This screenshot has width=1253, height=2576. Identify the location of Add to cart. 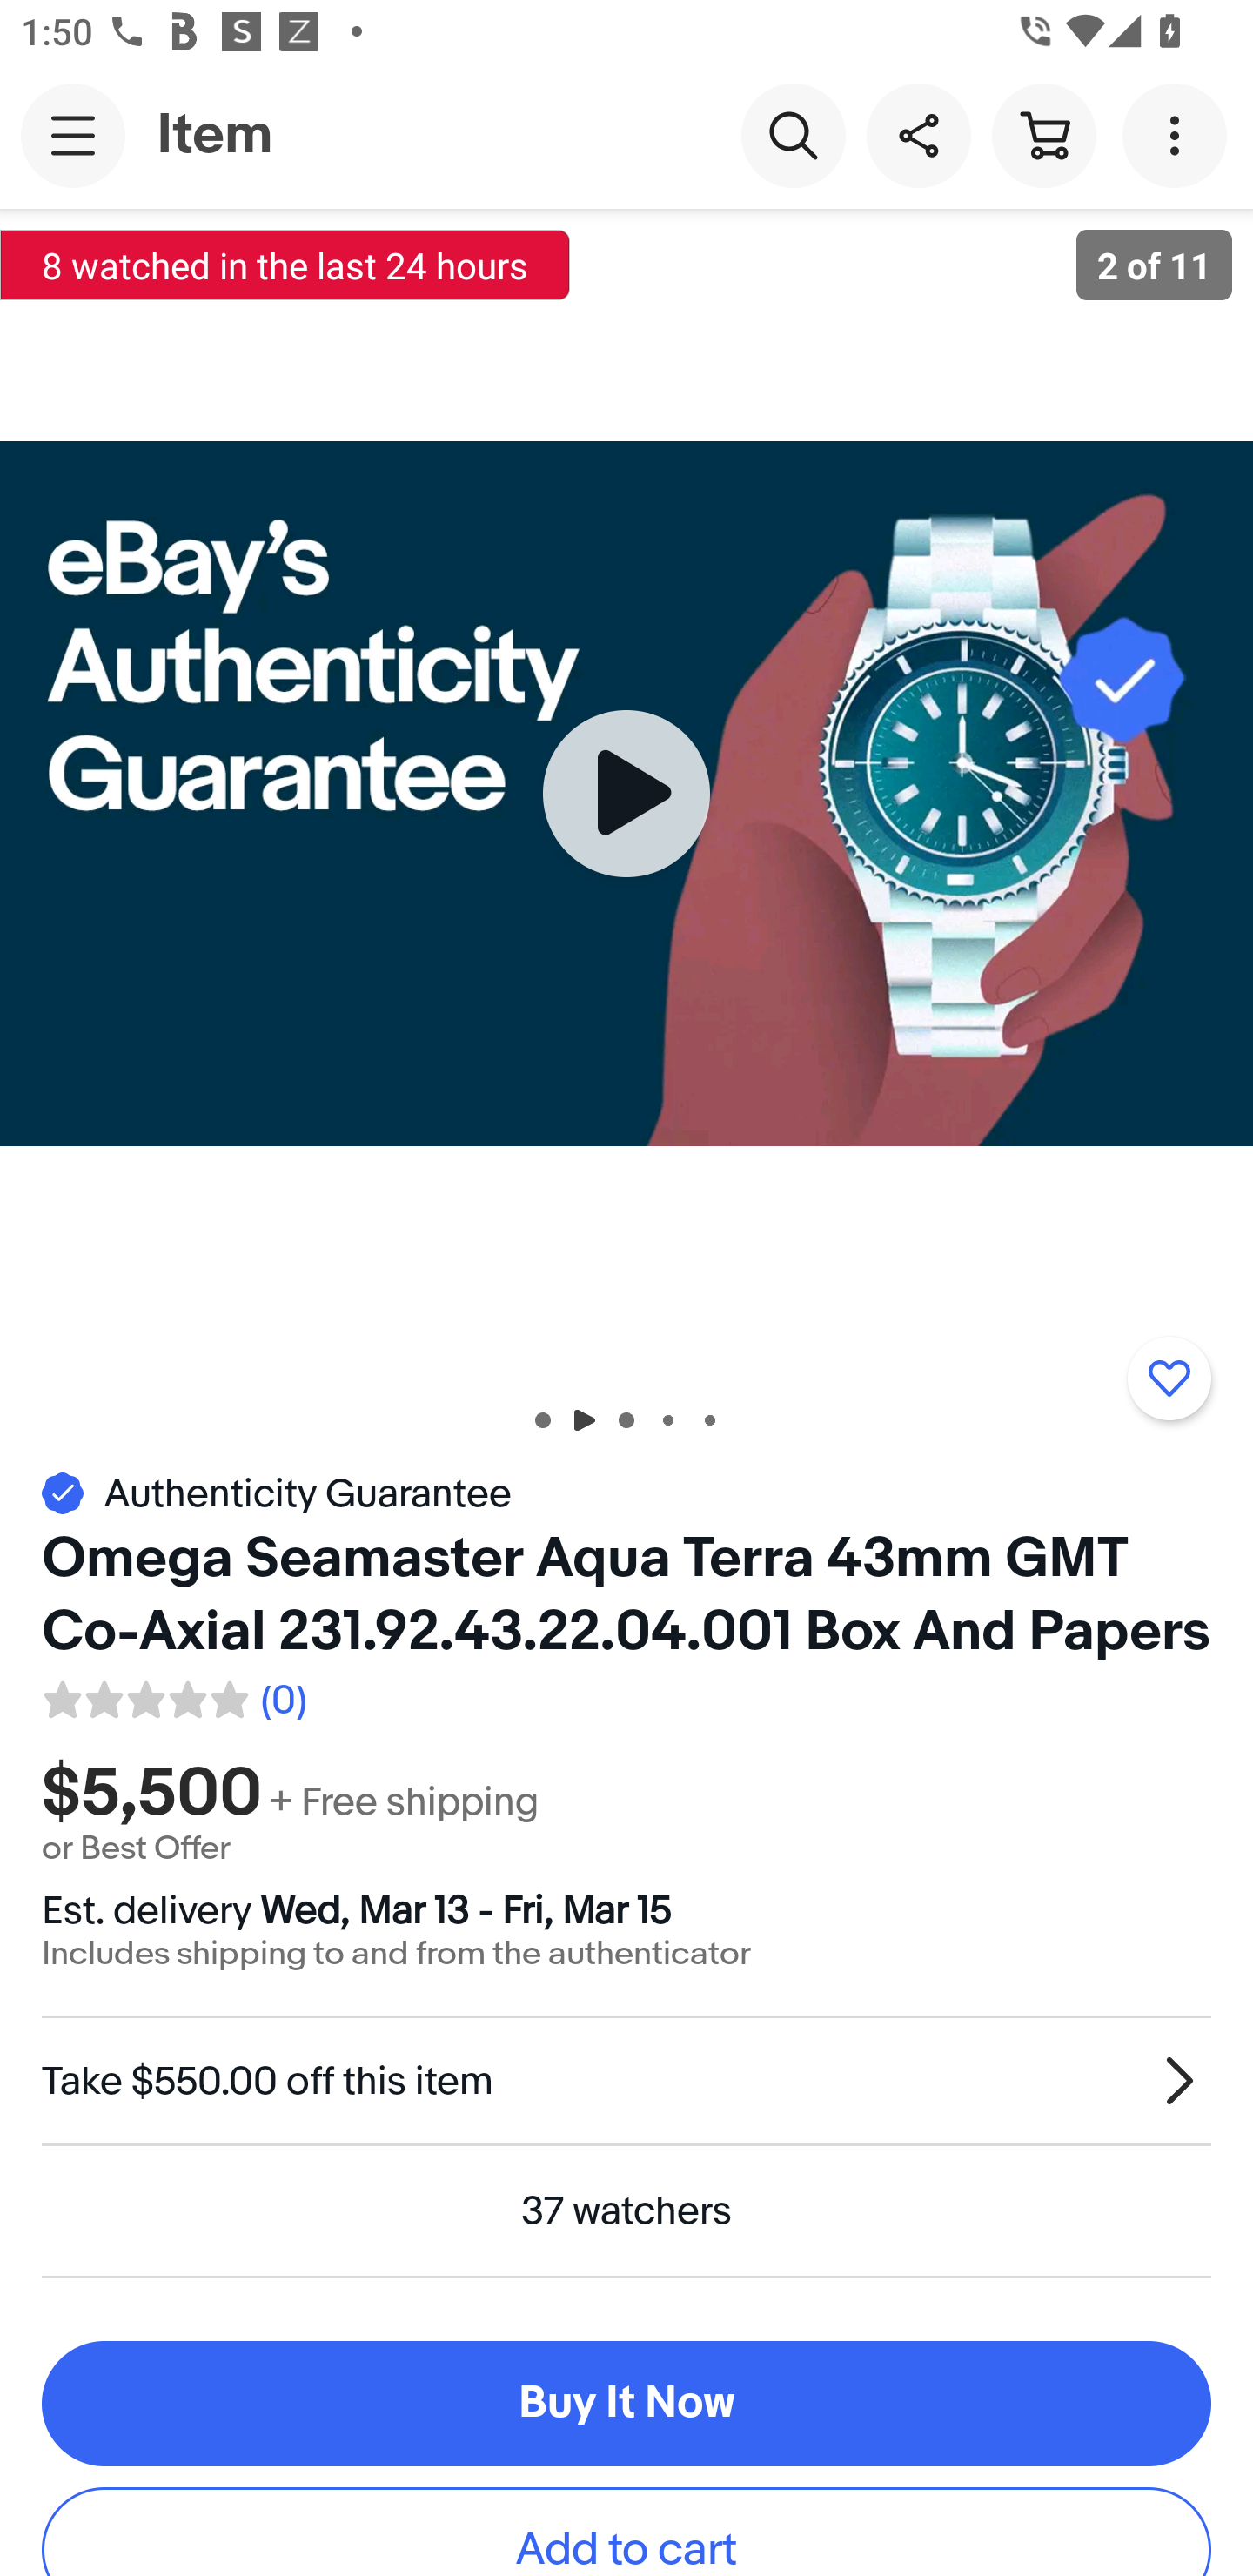
(626, 2532).